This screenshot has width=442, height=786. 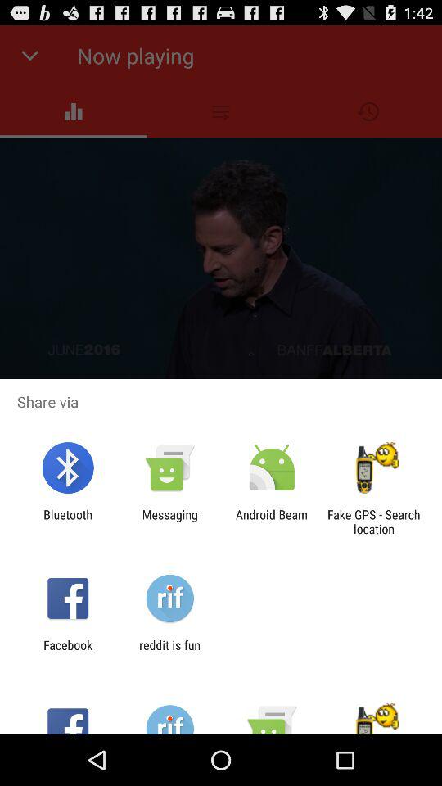 I want to click on open icon to the left of the reddit is fun icon, so click(x=68, y=652).